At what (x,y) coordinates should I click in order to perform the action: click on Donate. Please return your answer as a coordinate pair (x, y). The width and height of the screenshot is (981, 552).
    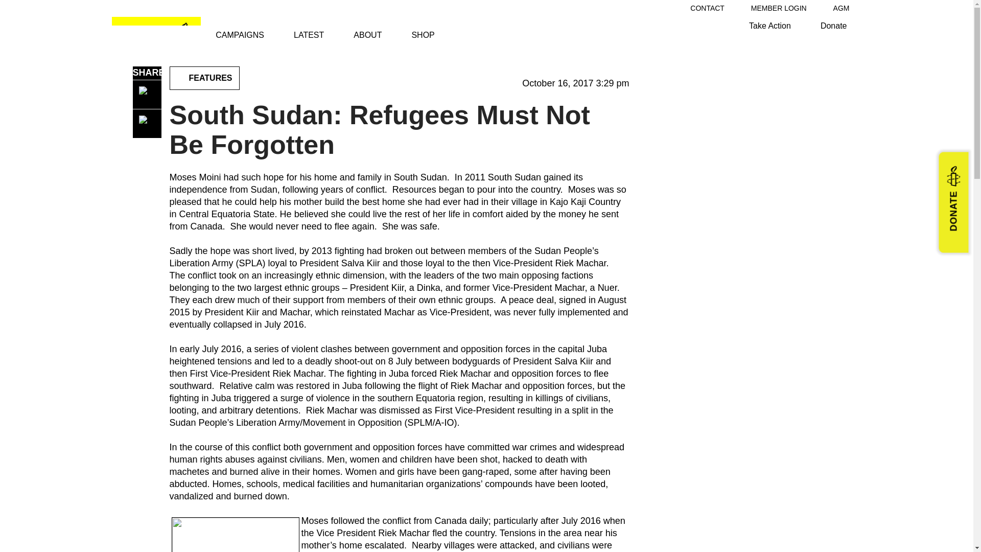
    Looking at the image, I should click on (834, 26).